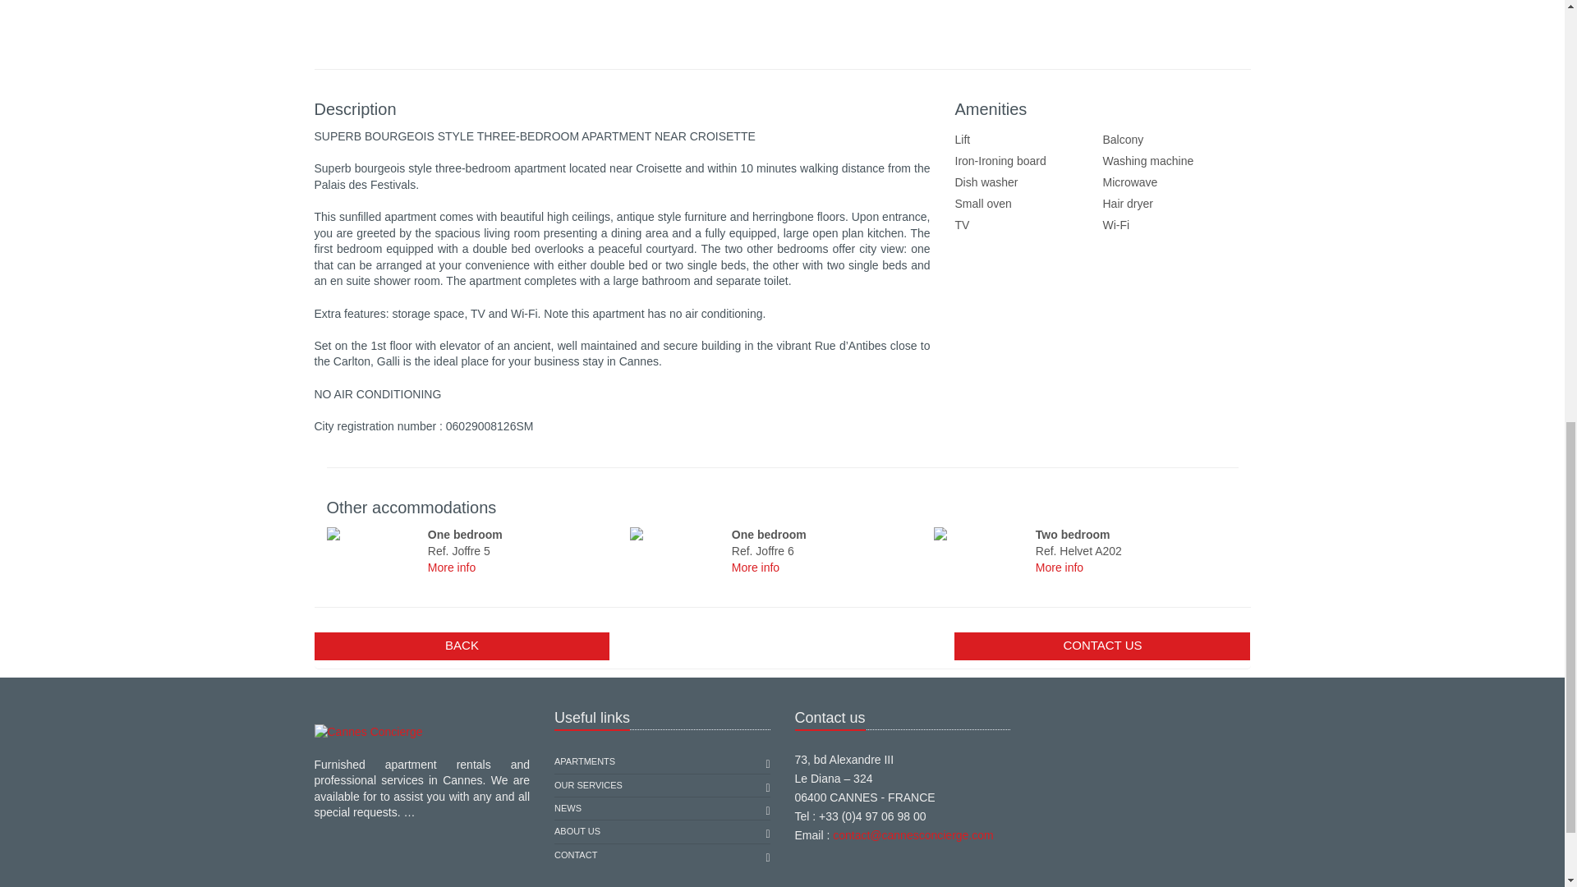  I want to click on One bedroom CANNES, so click(677, 533).